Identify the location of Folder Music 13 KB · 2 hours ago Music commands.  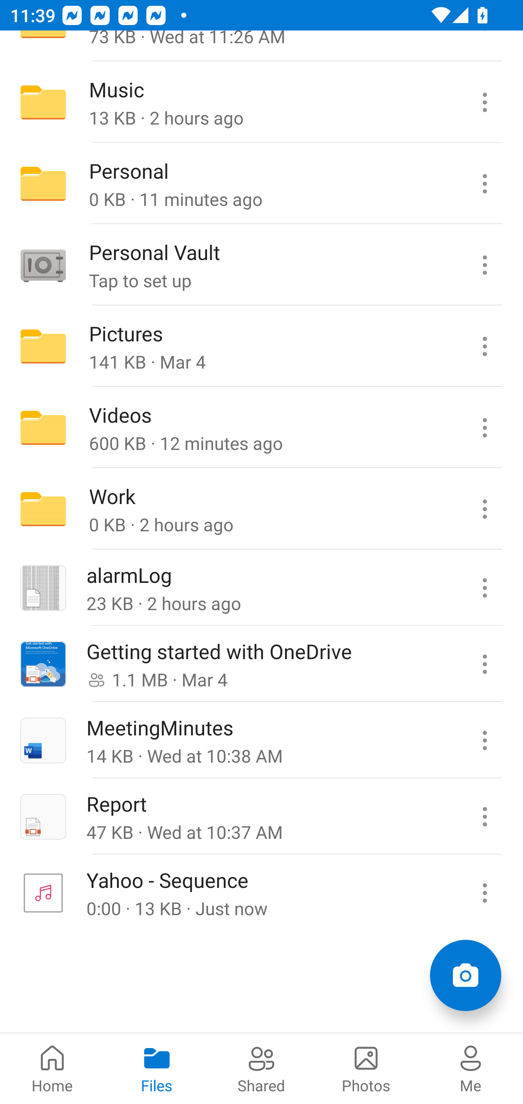
(261, 102).